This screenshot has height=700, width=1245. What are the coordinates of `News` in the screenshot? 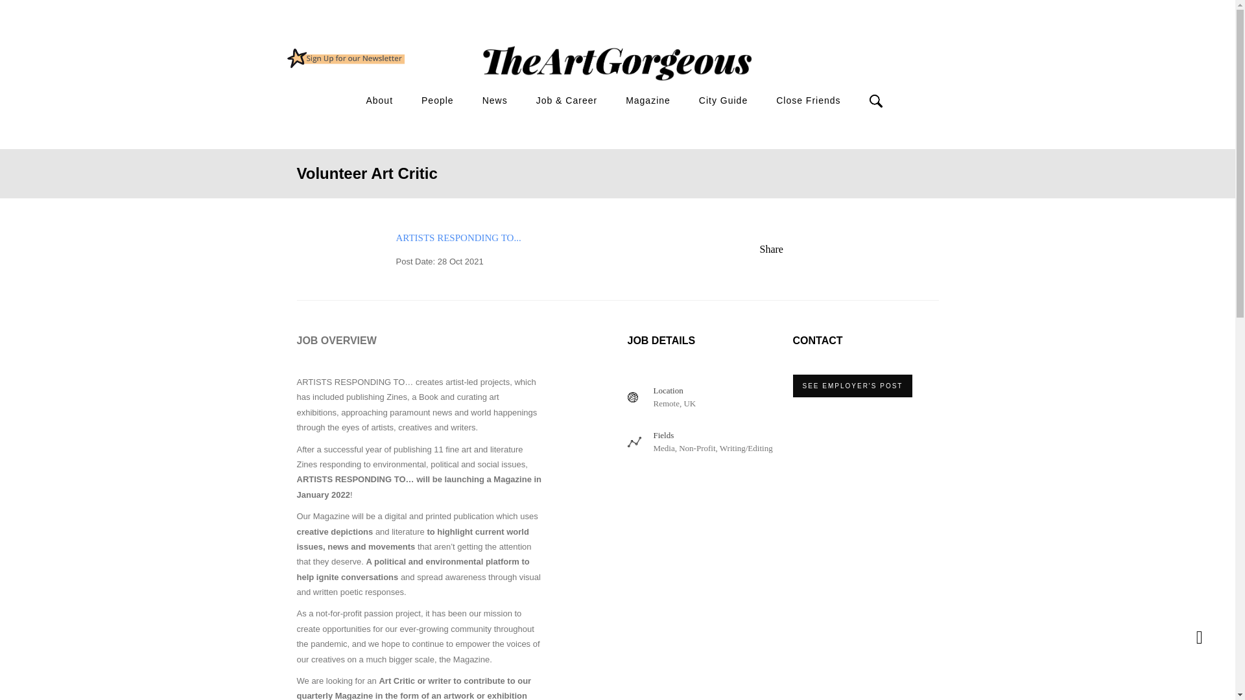 It's located at (495, 101).